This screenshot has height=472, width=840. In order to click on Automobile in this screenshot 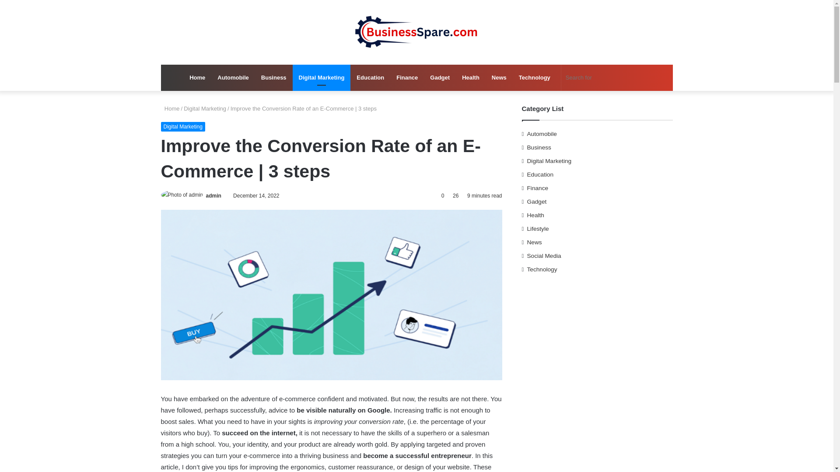, I will do `click(233, 78)`.